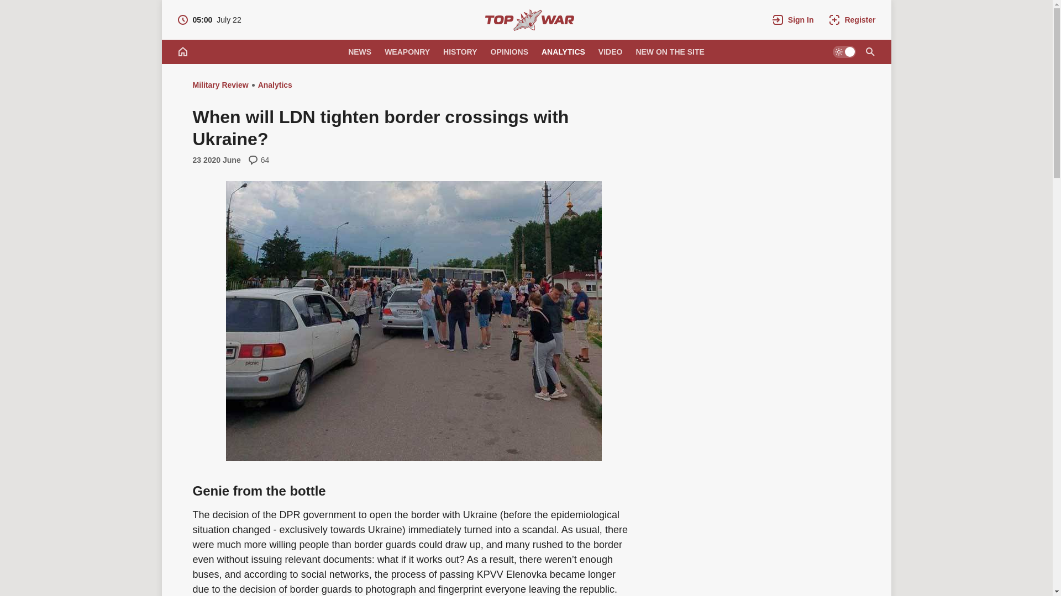  What do you see at coordinates (852, 20) in the screenshot?
I see `Register` at bounding box center [852, 20].